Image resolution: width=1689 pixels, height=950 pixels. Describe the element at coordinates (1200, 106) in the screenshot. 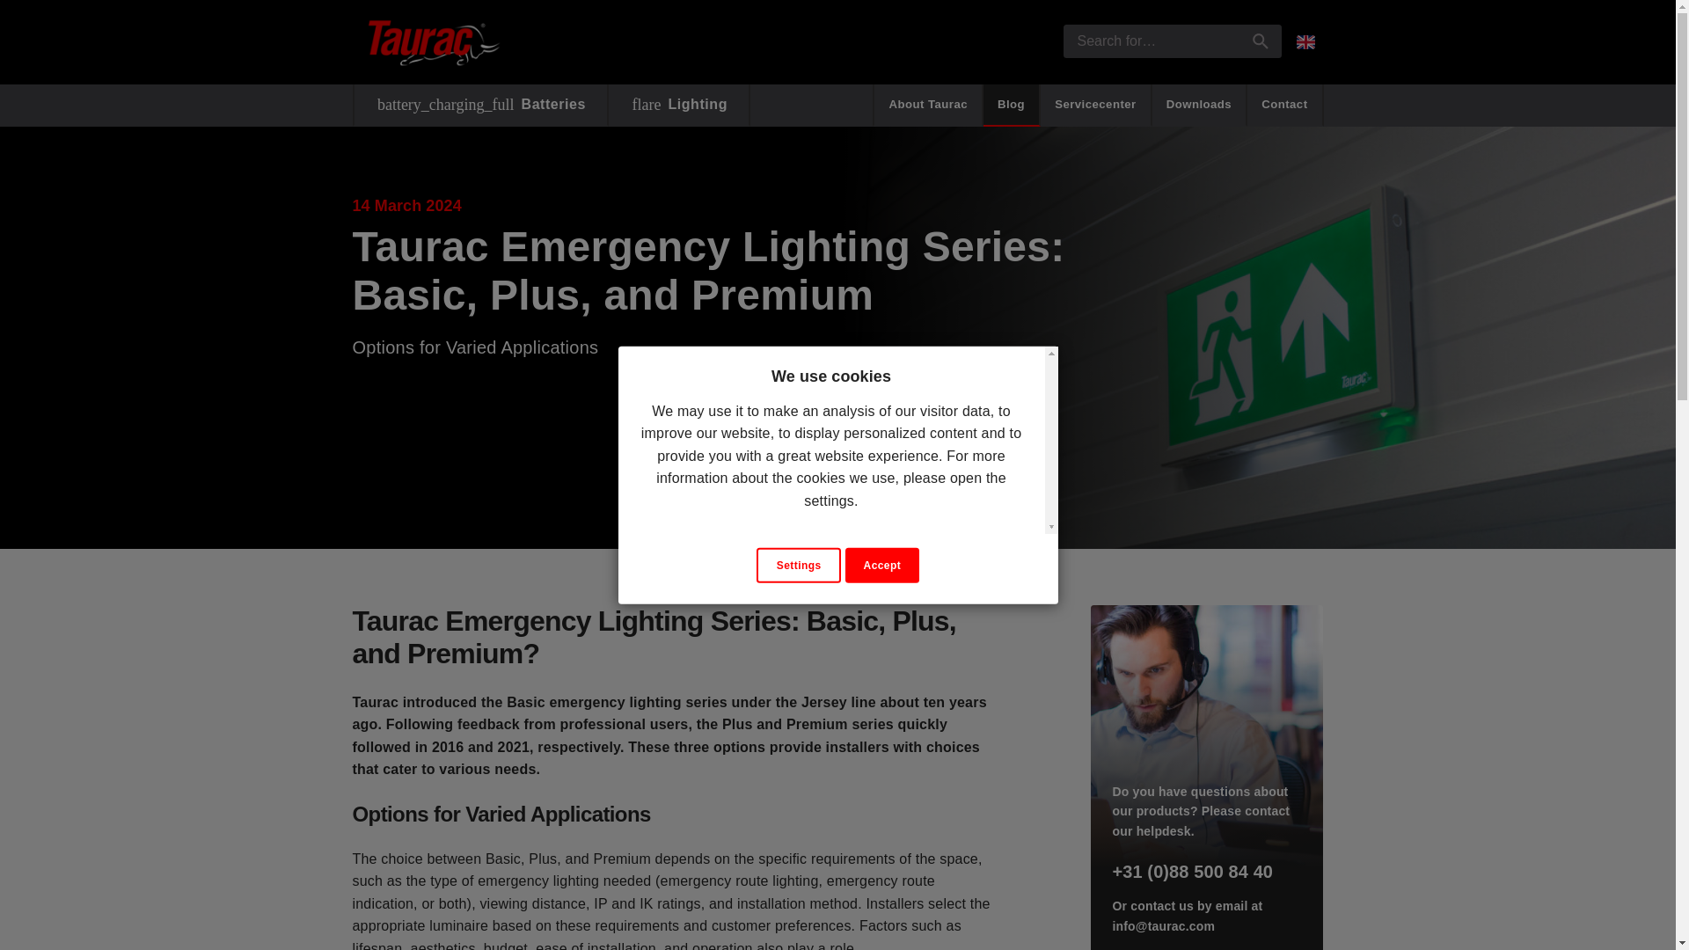

I see `Contact` at that location.